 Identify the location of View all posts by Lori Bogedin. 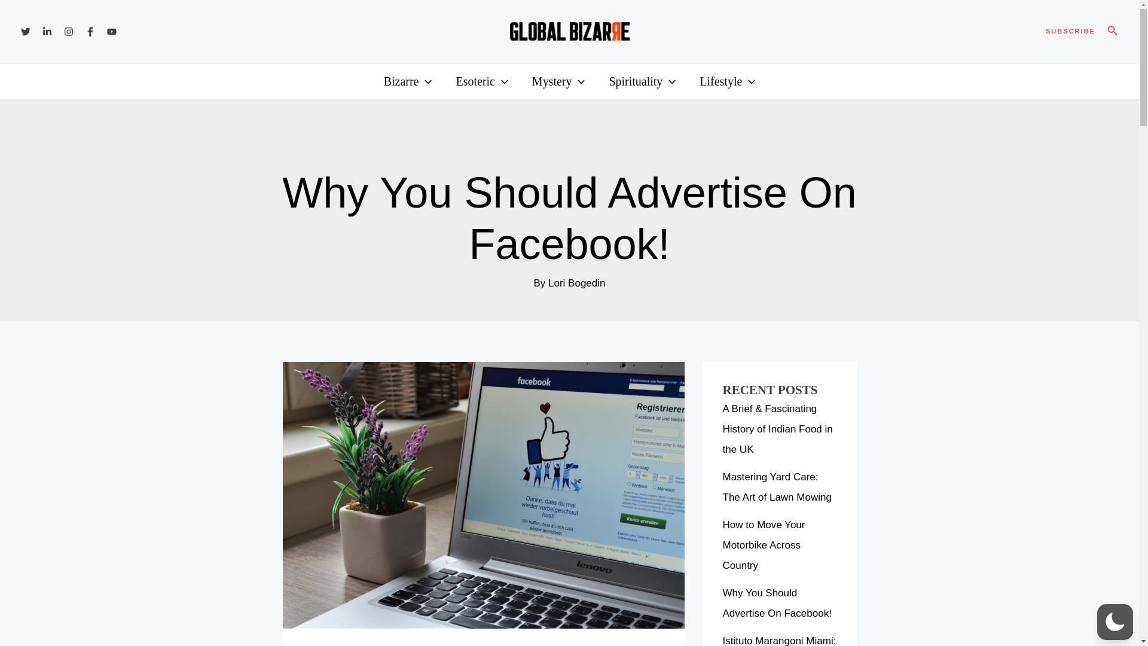
(576, 283).